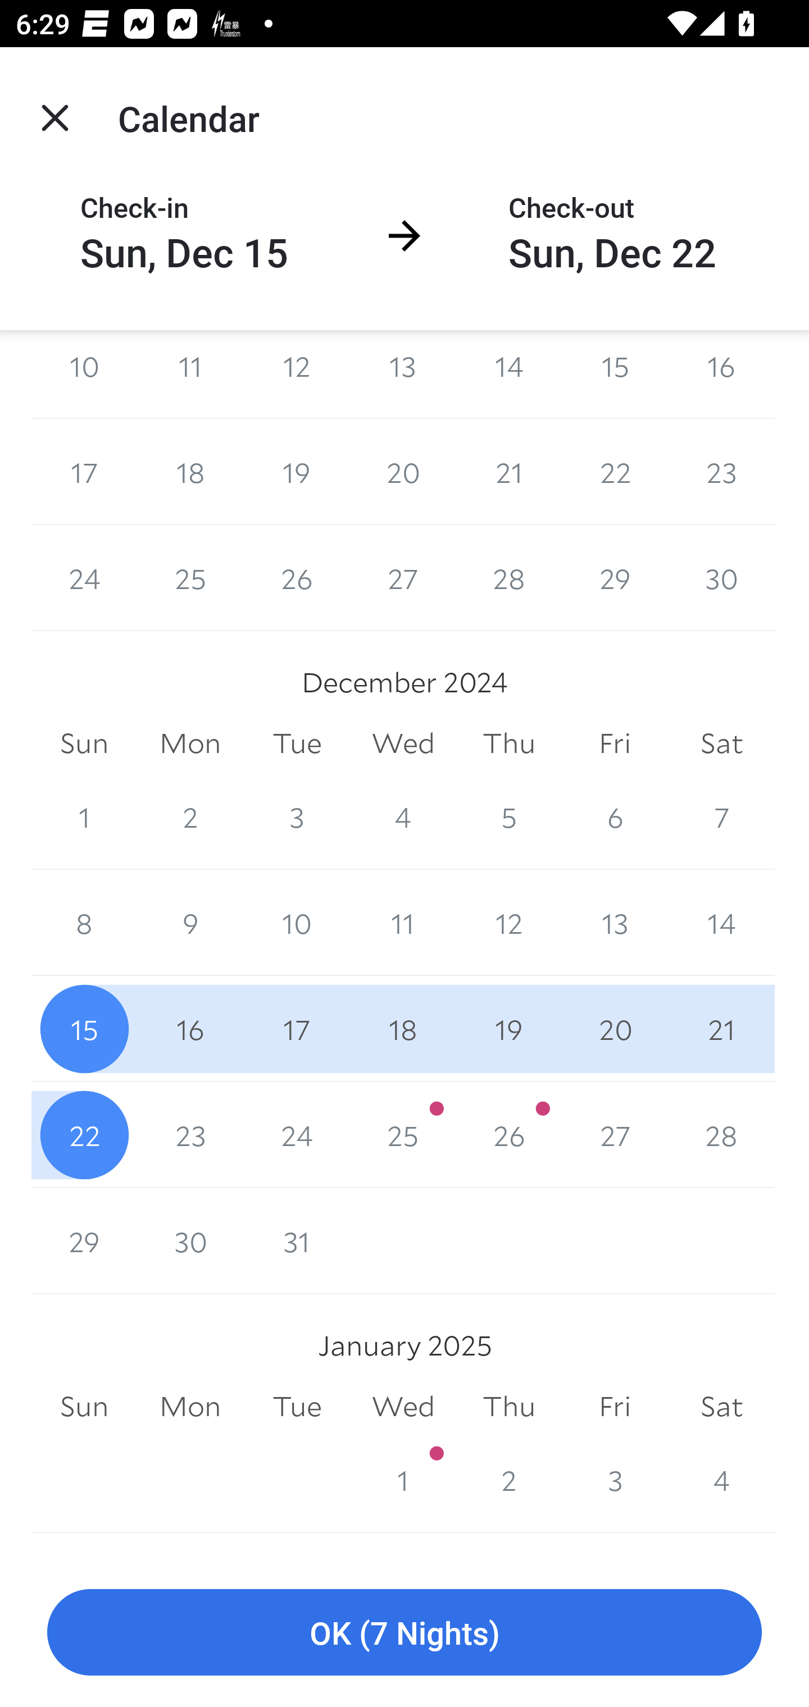 The image size is (809, 1707). What do you see at coordinates (615, 373) in the screenshot?
I see `15 15 November 2024` at bounding box center [615, 373].